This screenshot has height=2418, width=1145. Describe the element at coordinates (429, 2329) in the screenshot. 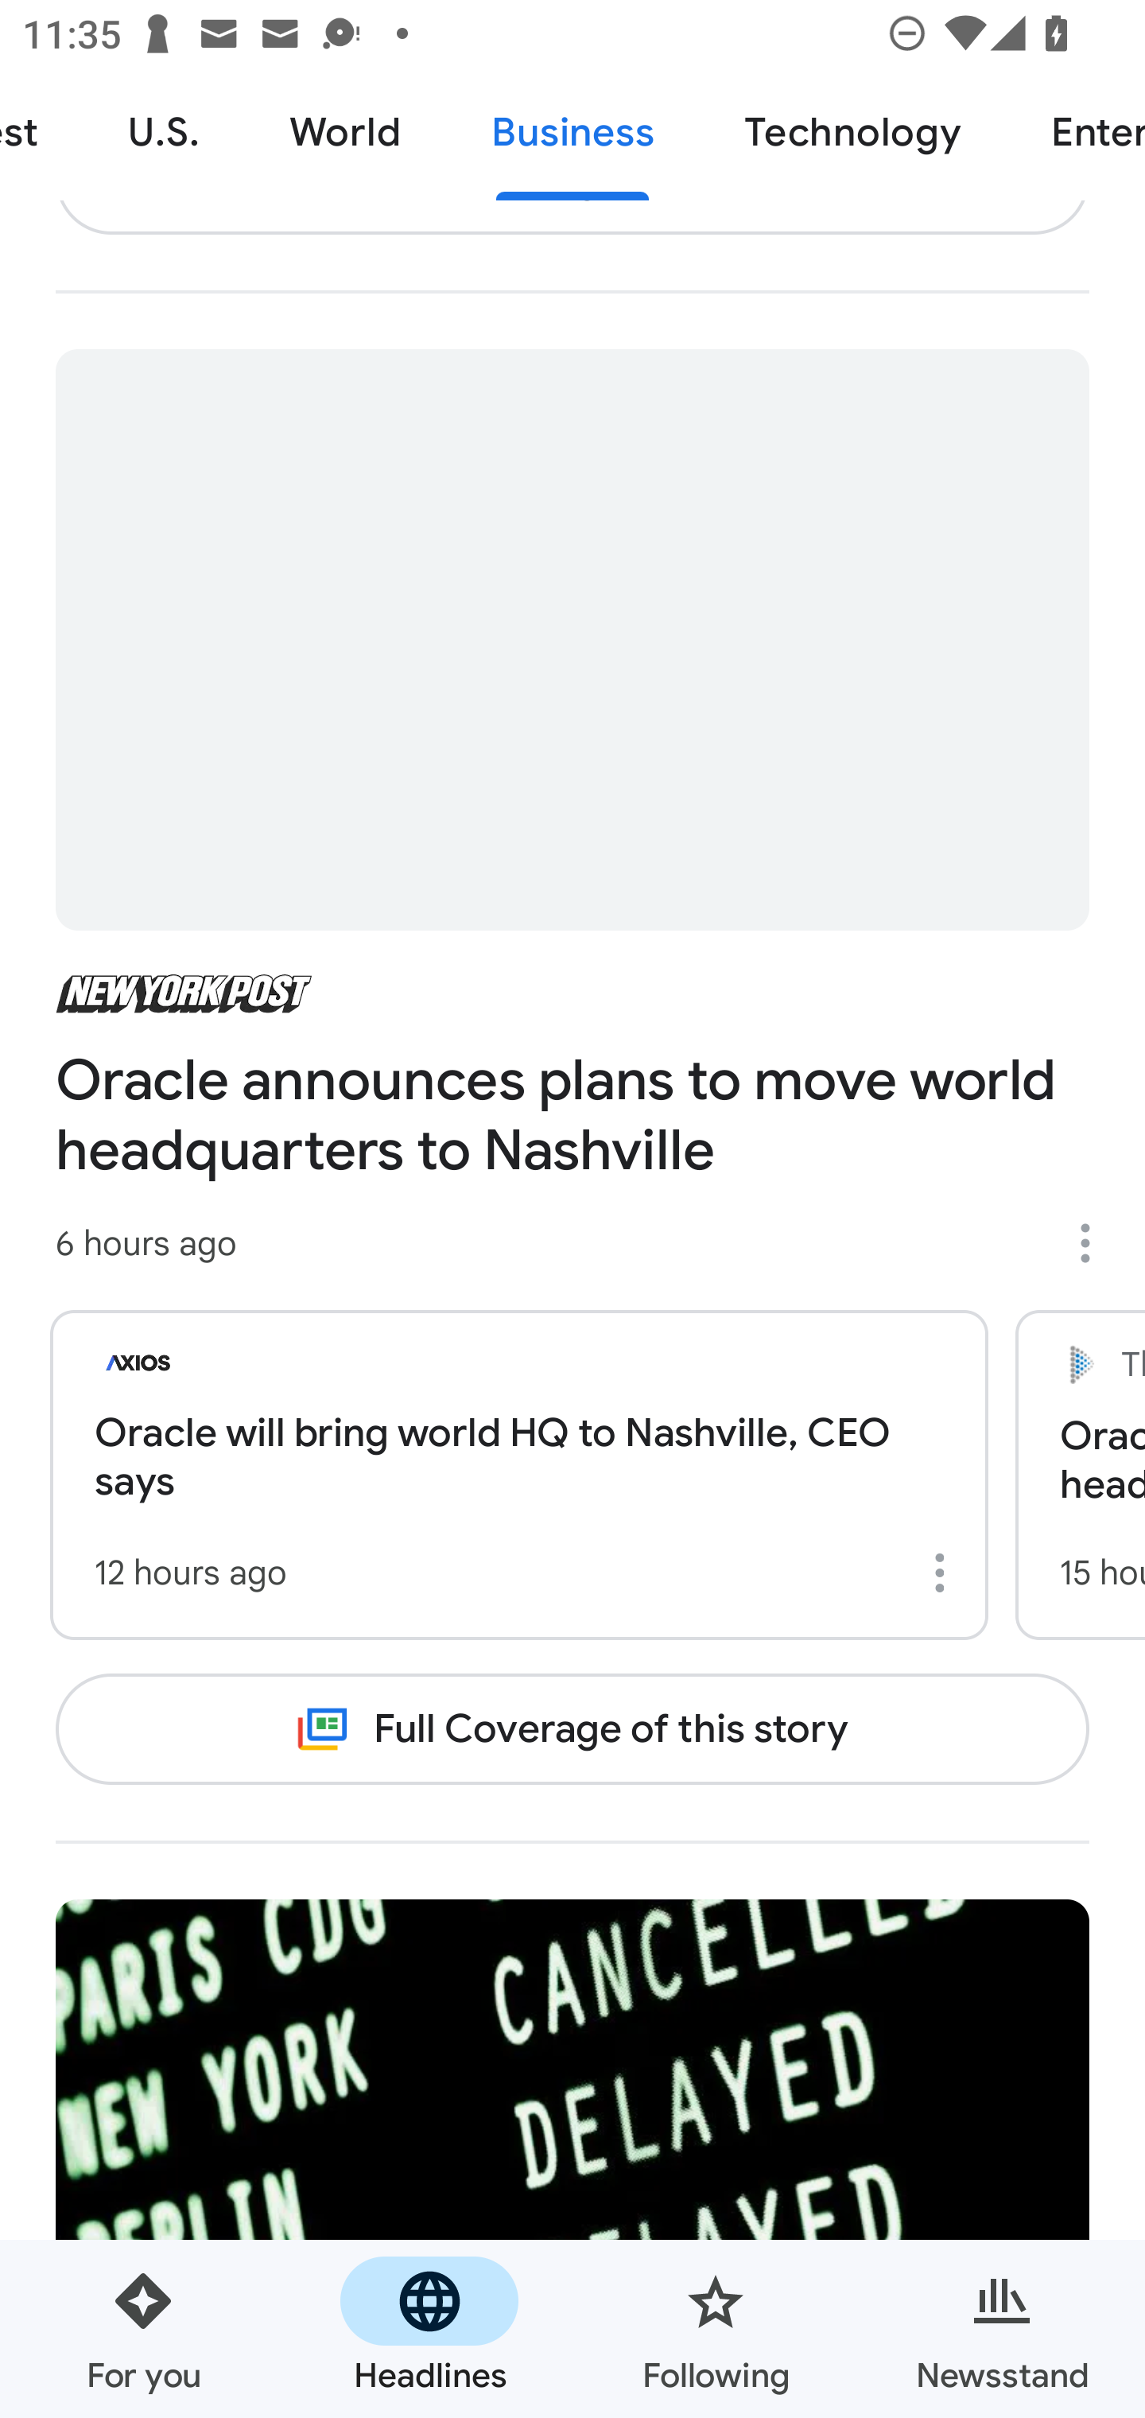

I see `Headlines` at that location.